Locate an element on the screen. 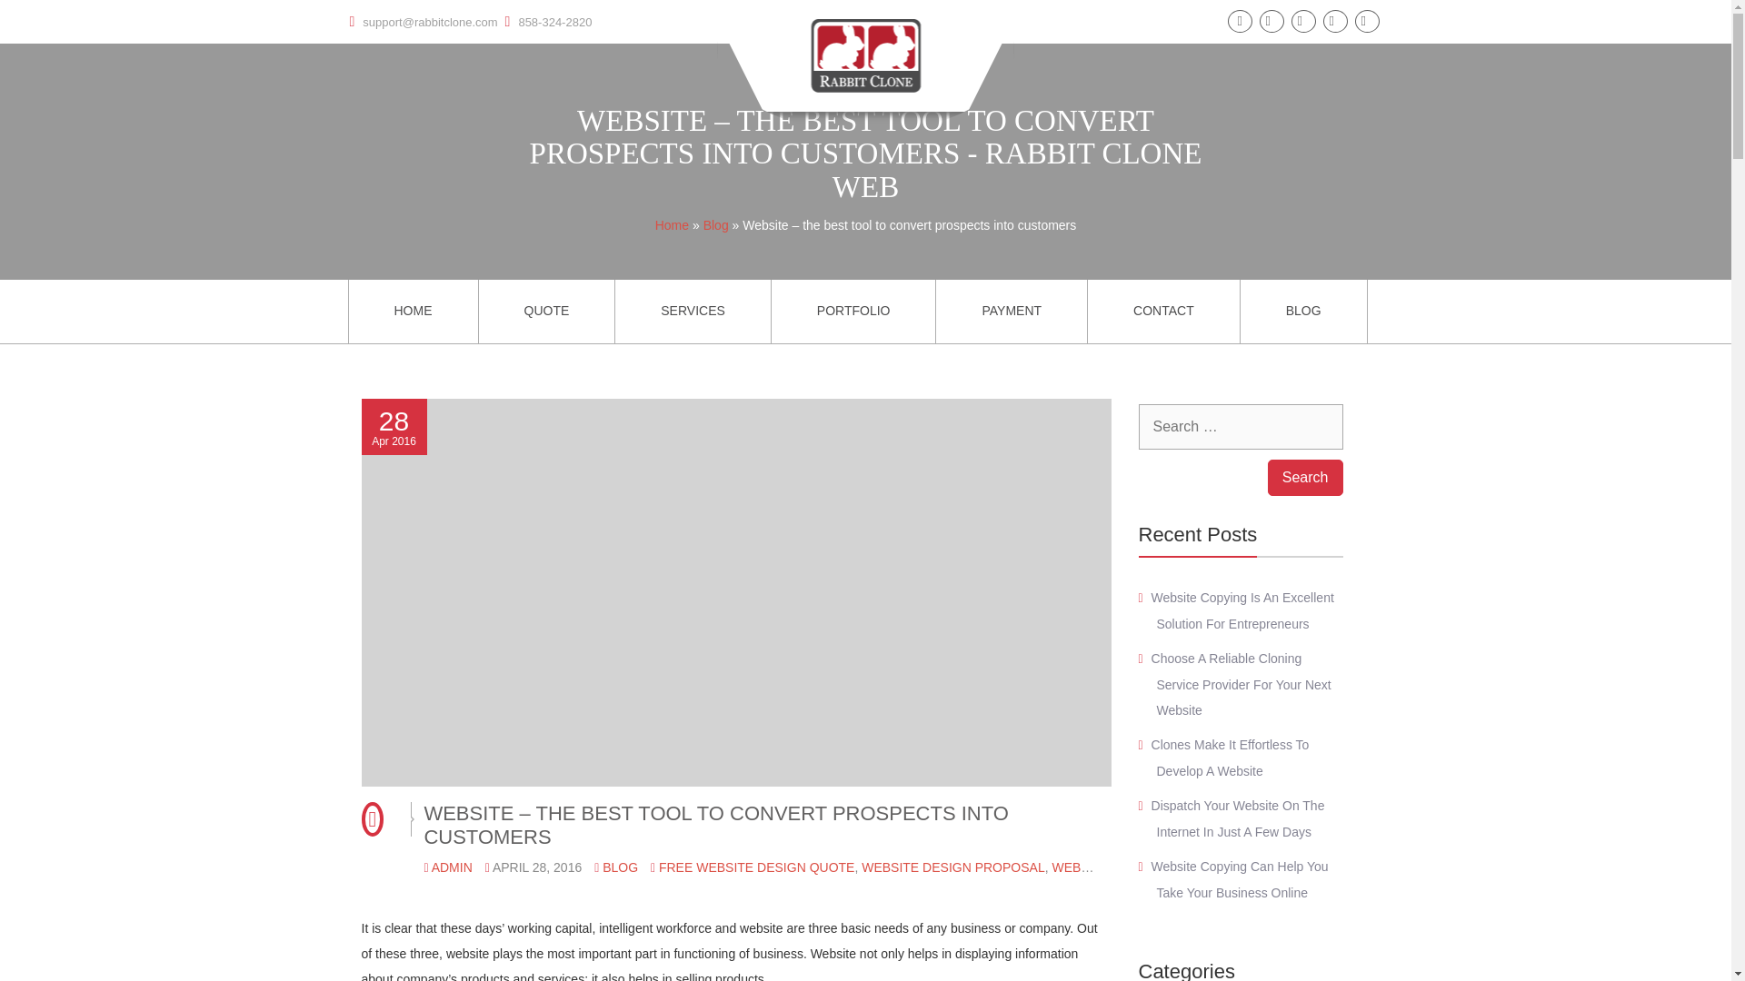 The image size is (1745, 981). Blog is located at coordinates (716, 224).